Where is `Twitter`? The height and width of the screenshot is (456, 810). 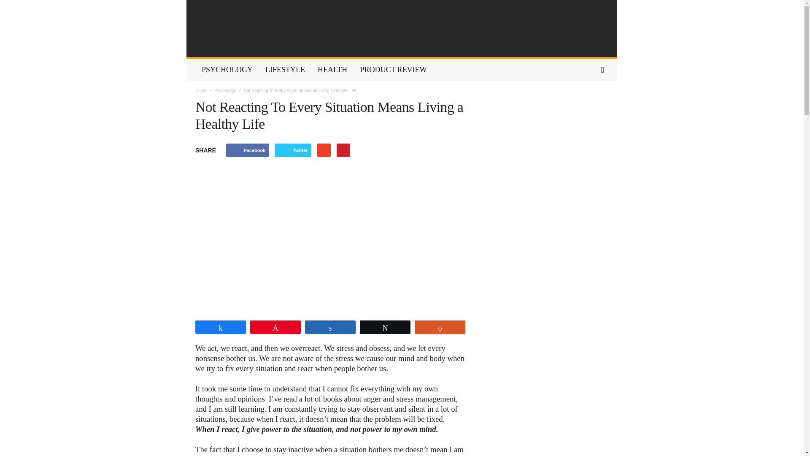
Twitter is located at coordinates (293, 150).